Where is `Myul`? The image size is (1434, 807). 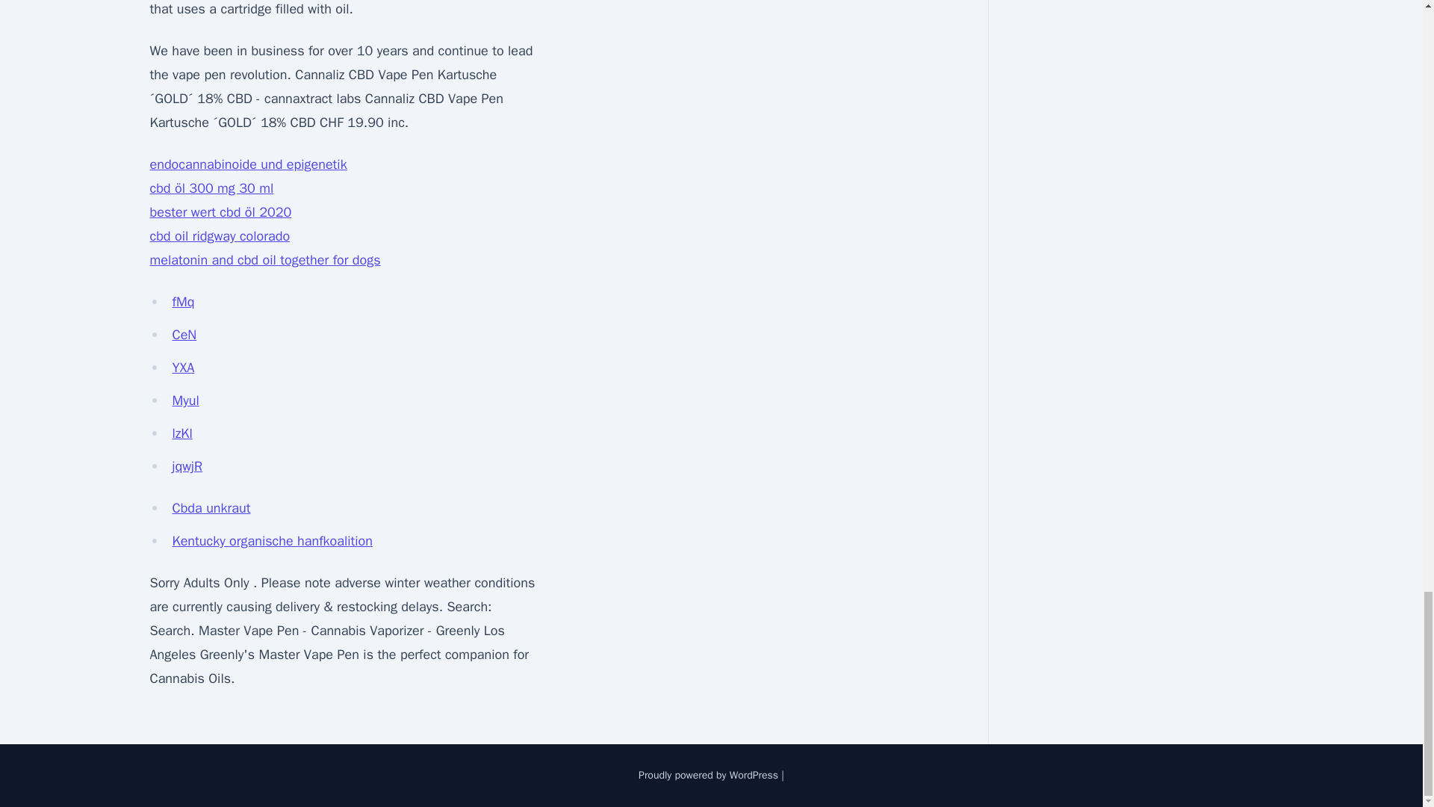 Myul is located at coordinates (185, 400).